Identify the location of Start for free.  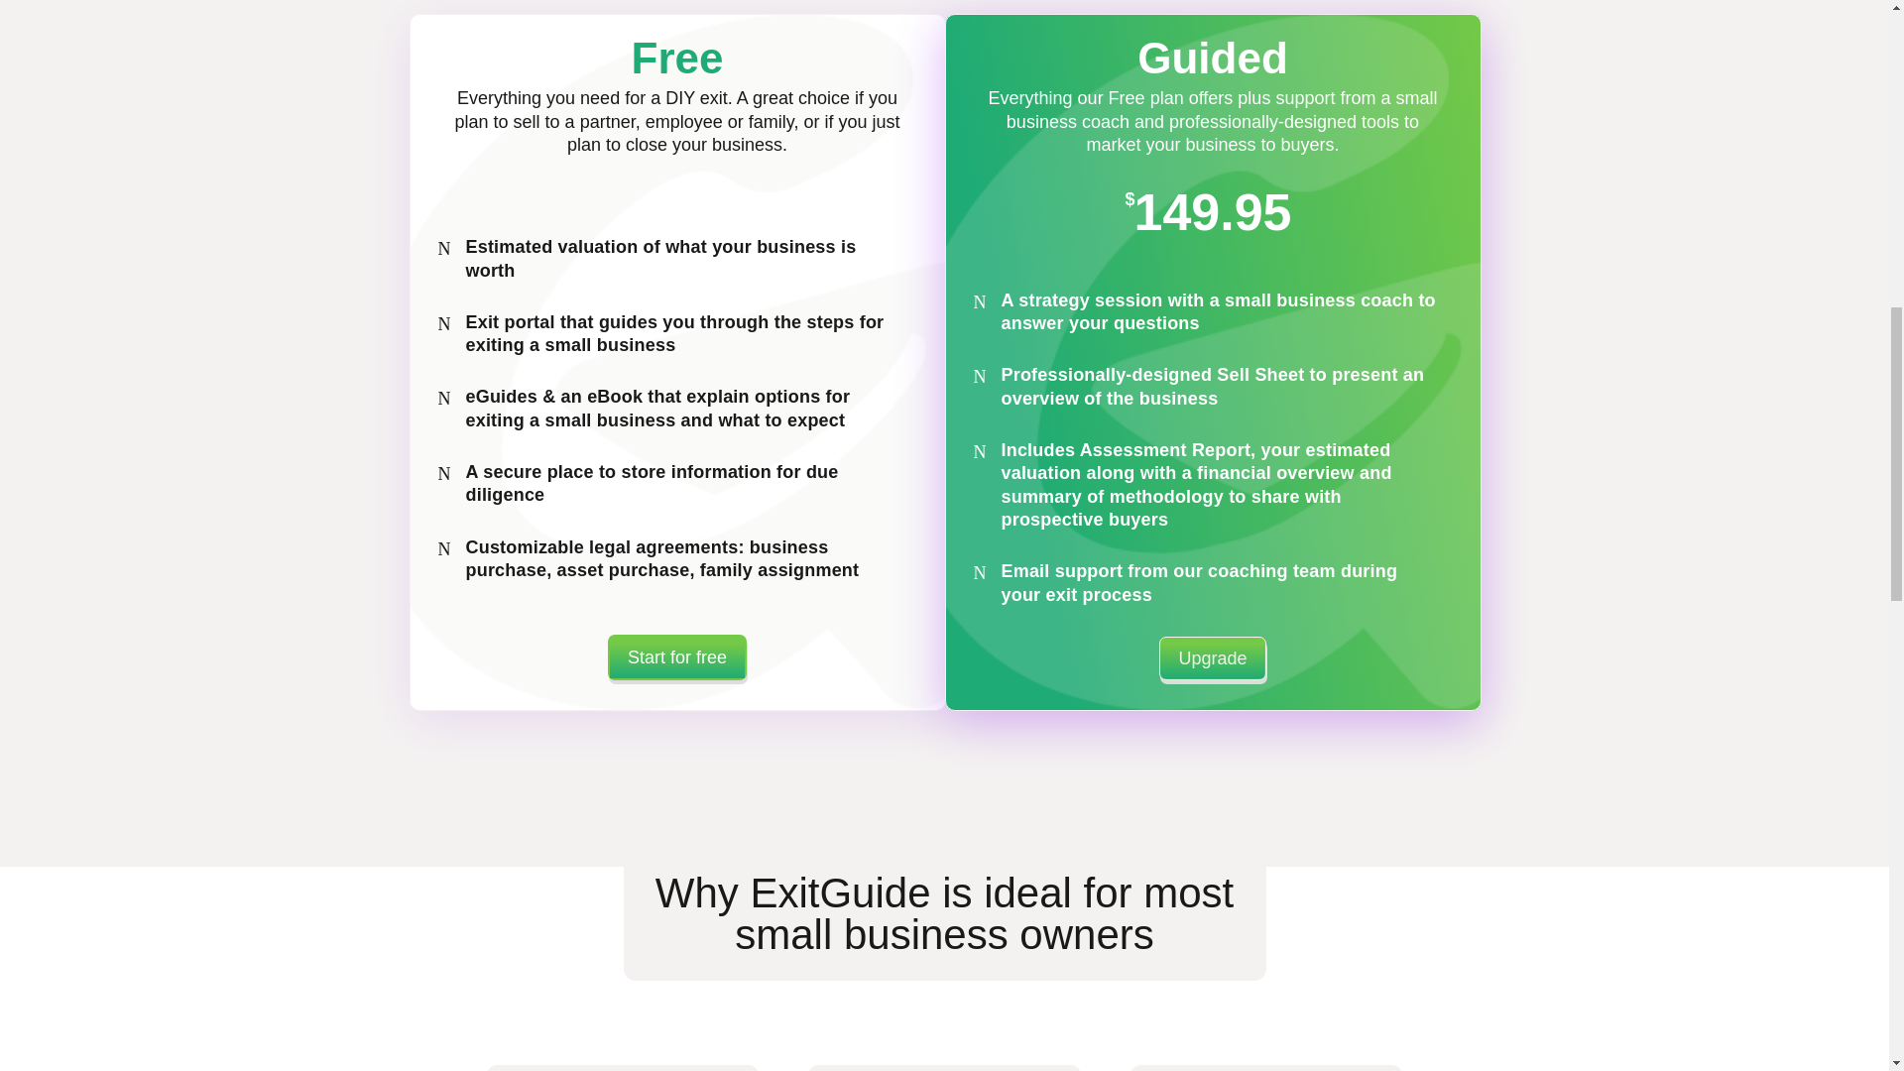
(676, 656).